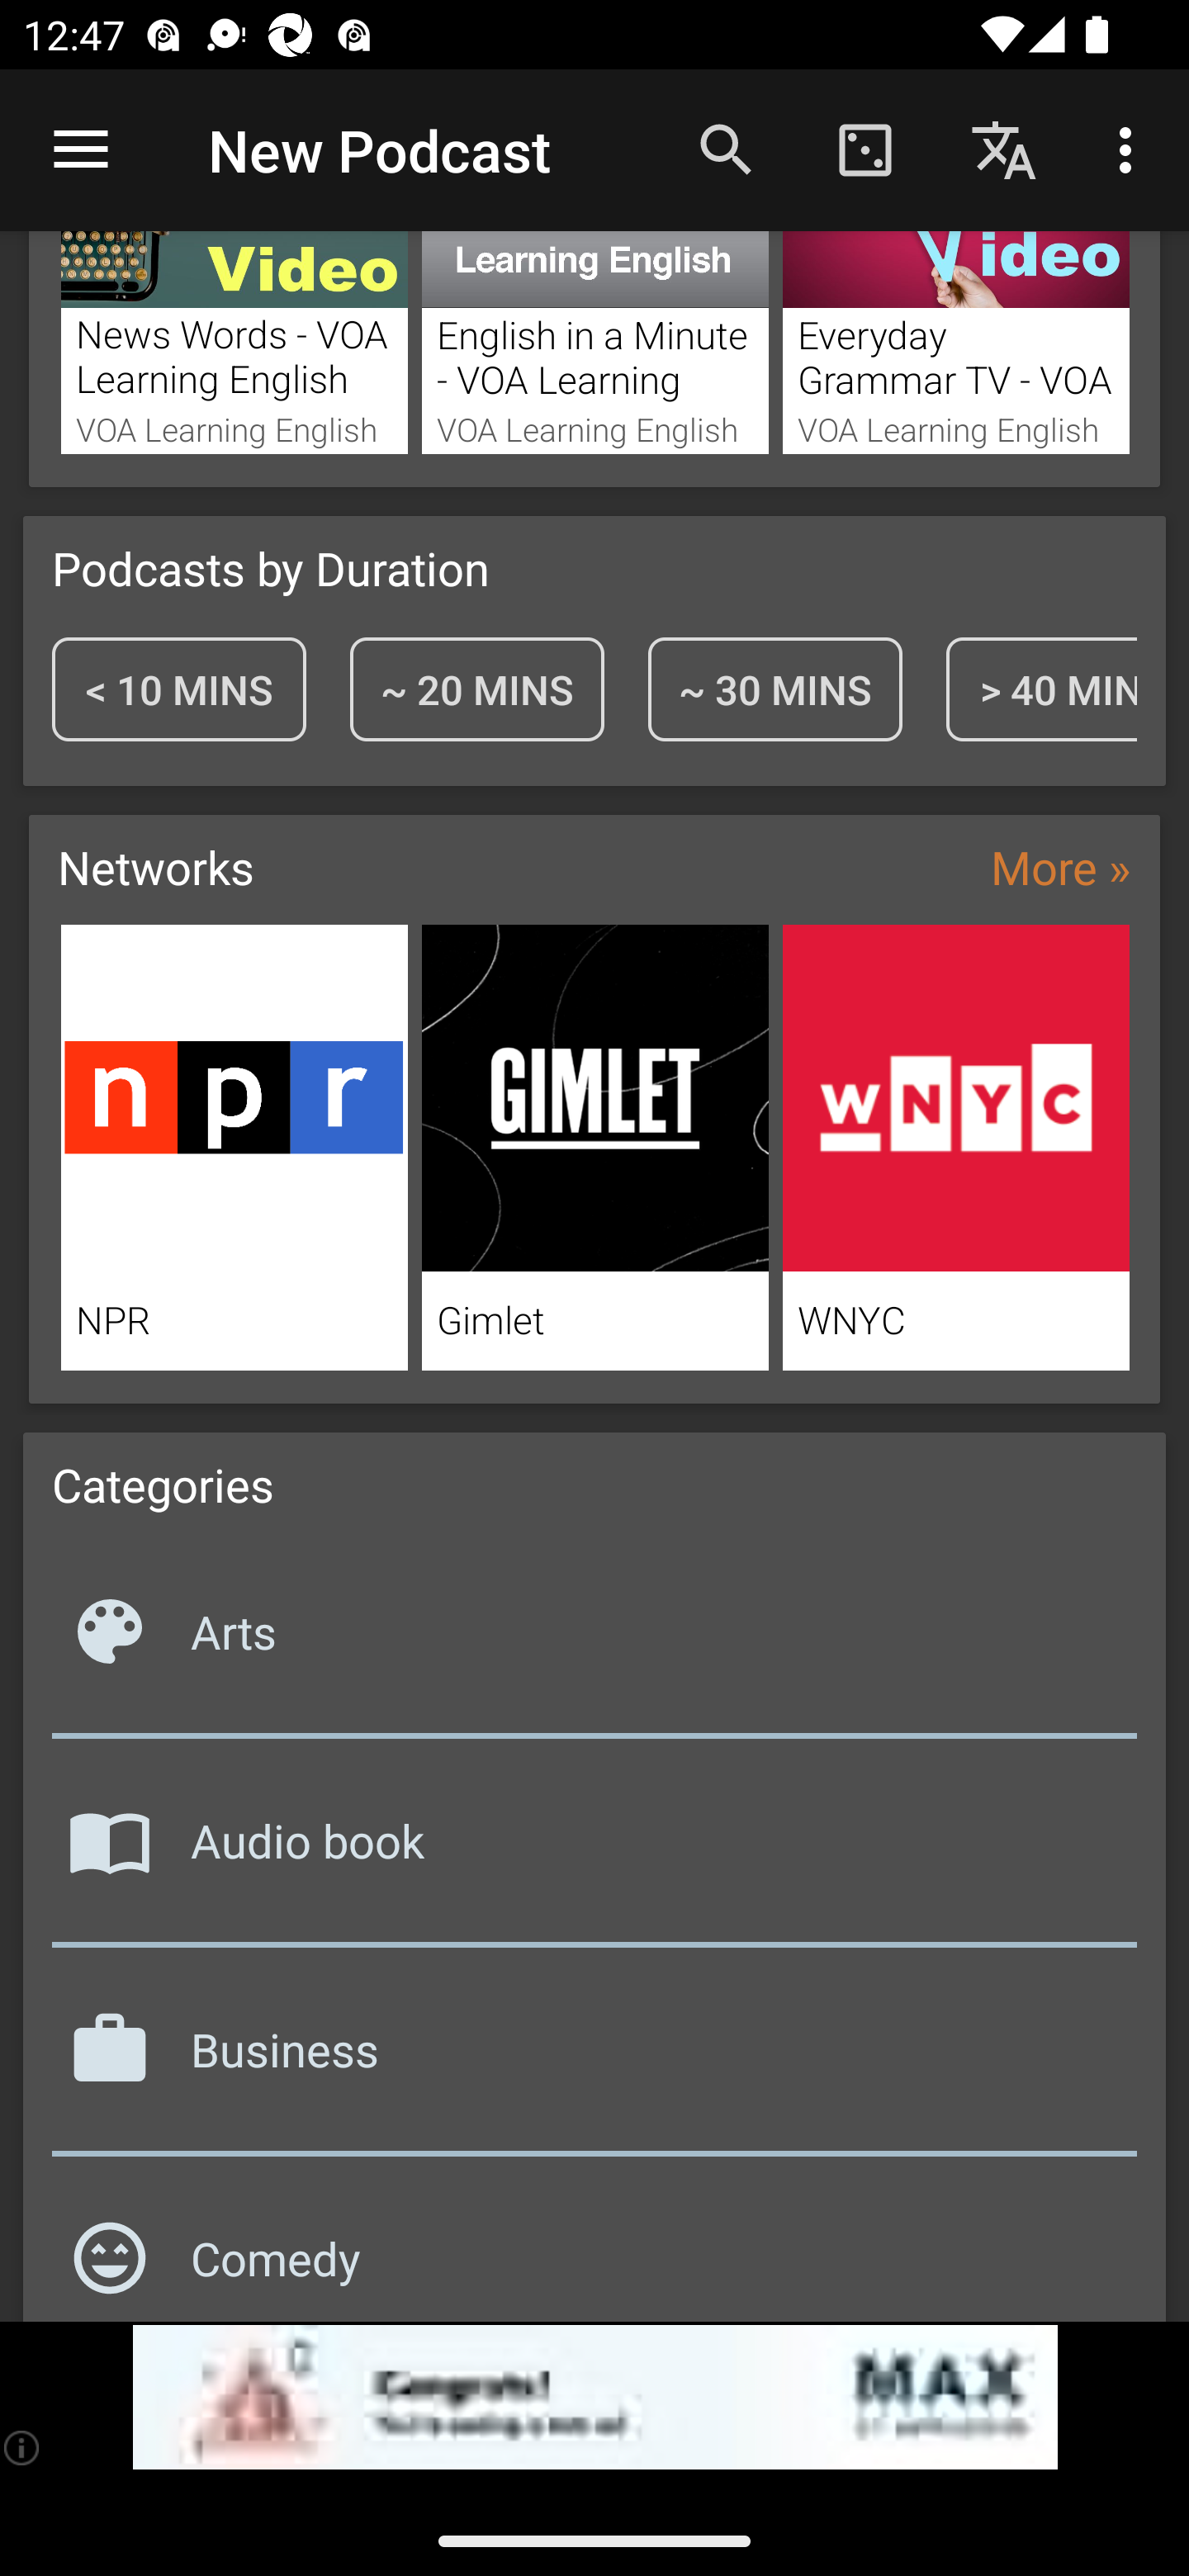 This screenshot has height=2576, width=1189. Describe the element at coordinates (1060, 866) in the screenshot. I see `More »` at that location.